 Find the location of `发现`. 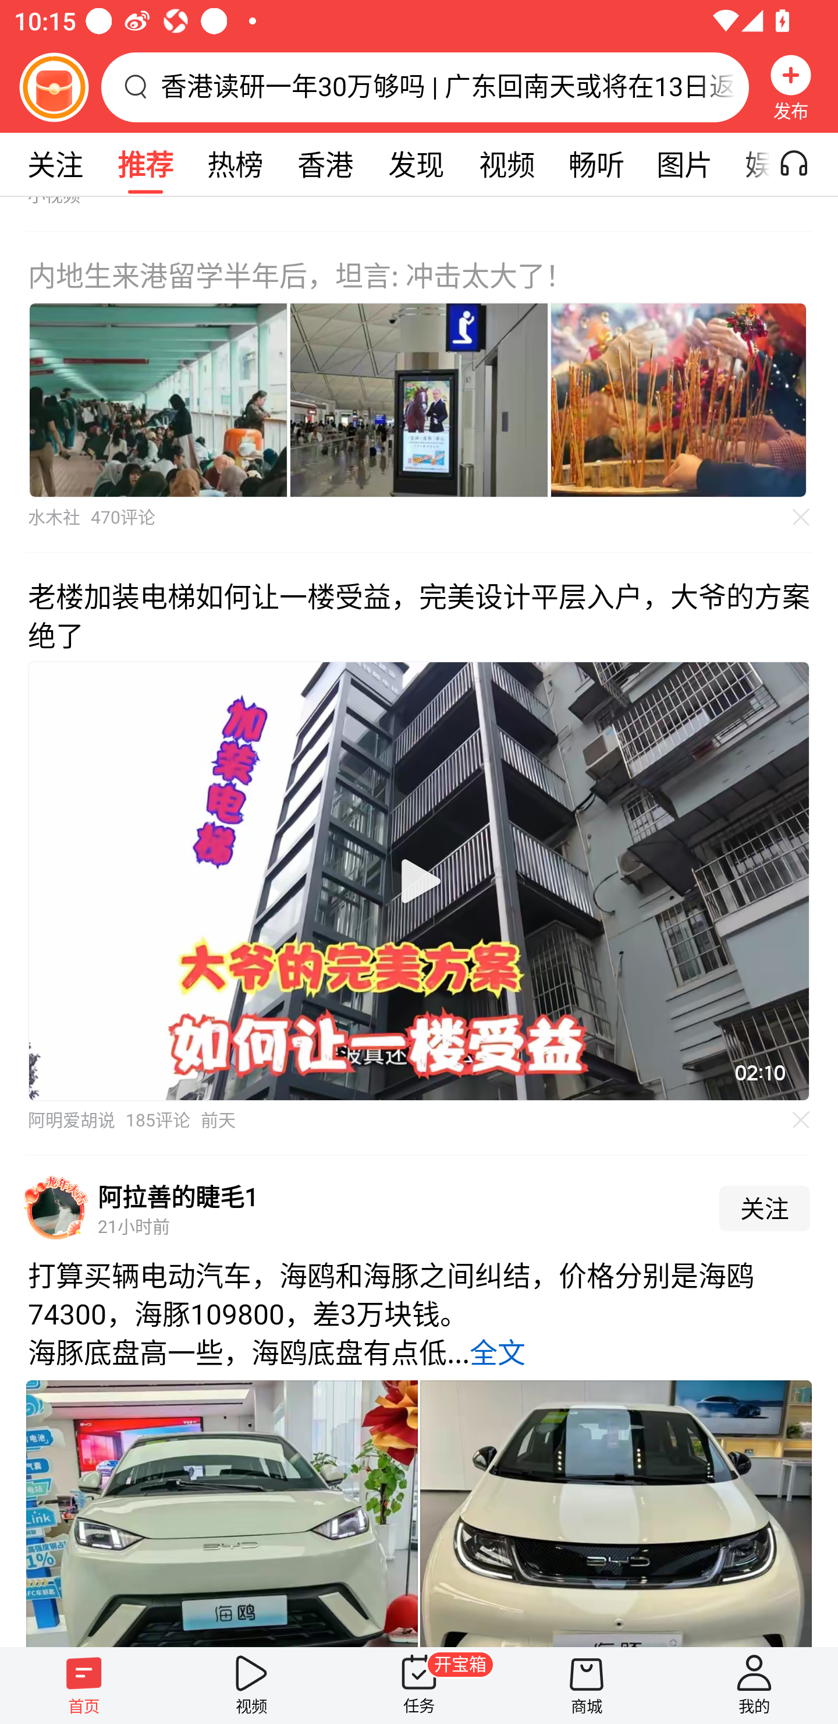

发现 is located at coordinates (416, 164).